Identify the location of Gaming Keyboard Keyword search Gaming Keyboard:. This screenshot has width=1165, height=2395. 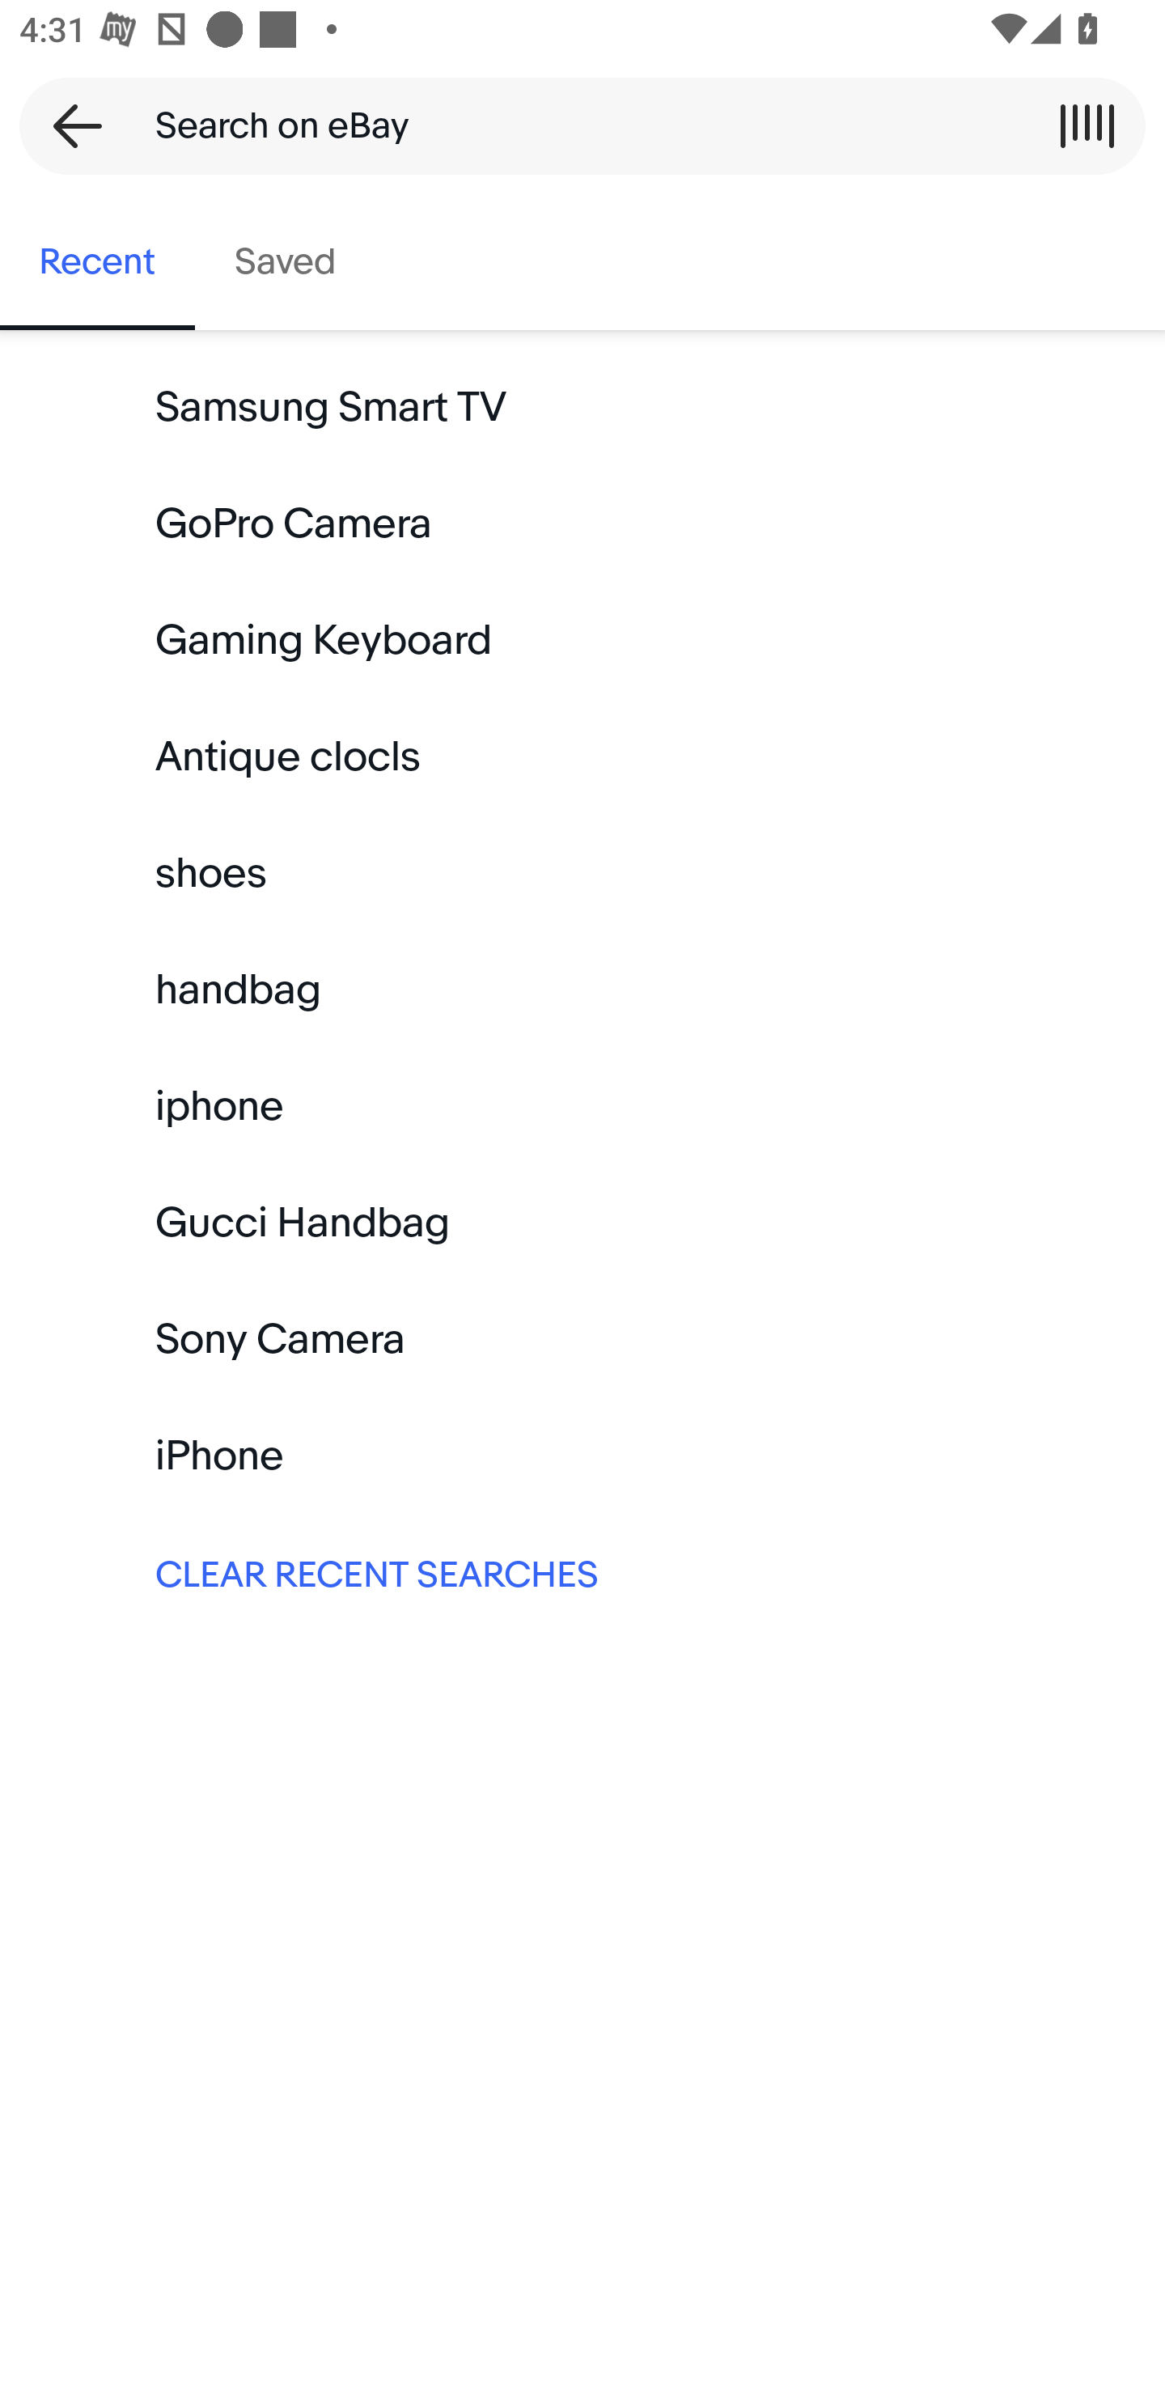
(582, 641).